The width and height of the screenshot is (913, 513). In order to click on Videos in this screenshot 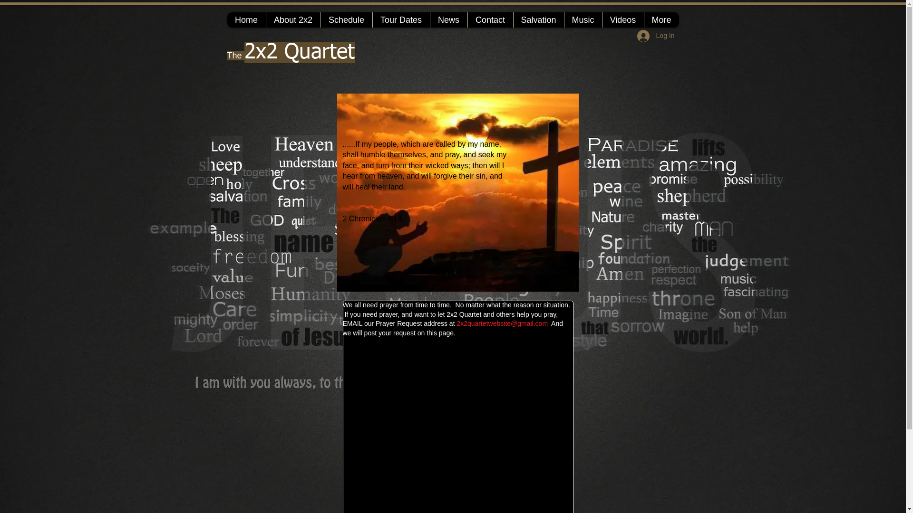, I will do `click(623, 20)`.